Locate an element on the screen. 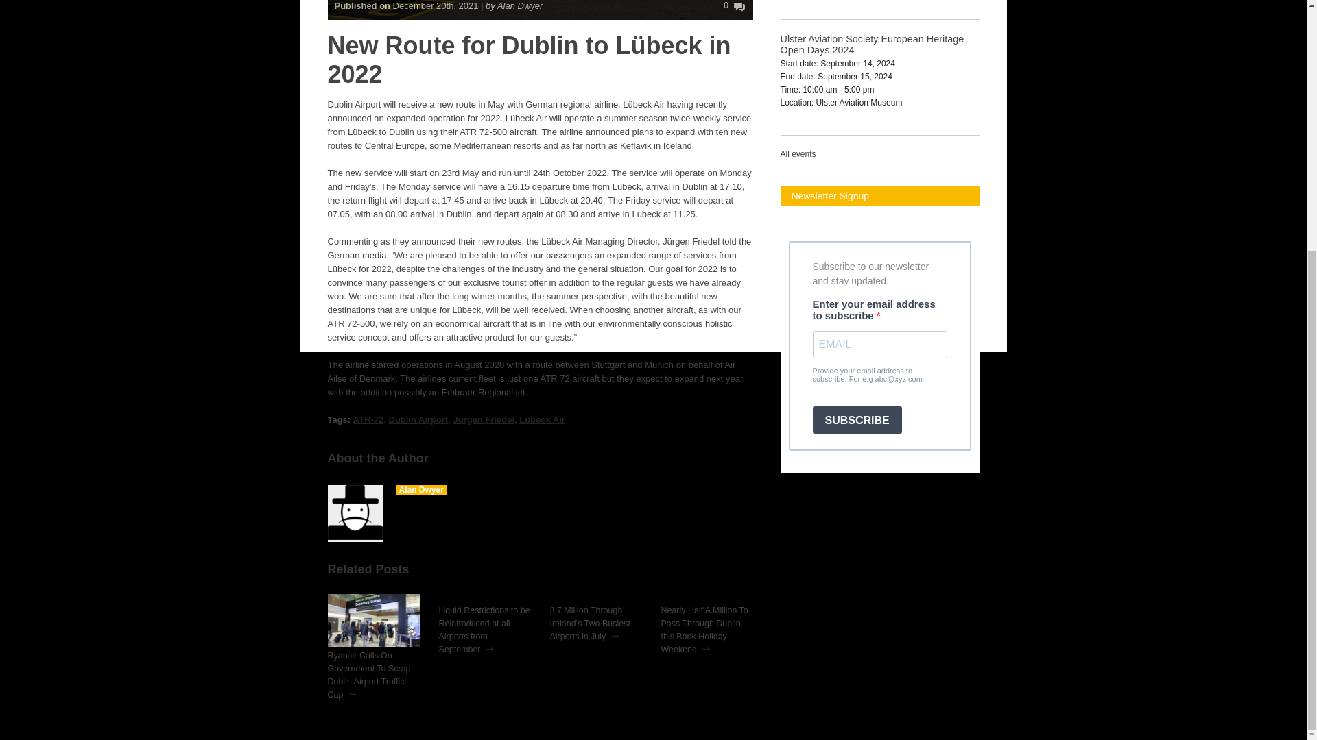 Image resolution: width=1317 pixels, height=740 pixels. All events is located at coordinates (798, 154).